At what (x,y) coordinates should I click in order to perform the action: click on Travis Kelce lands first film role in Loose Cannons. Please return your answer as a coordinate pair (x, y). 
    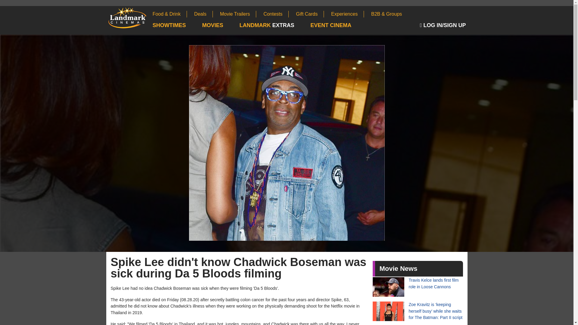
    Looking at the image, I should click on (418, 287).